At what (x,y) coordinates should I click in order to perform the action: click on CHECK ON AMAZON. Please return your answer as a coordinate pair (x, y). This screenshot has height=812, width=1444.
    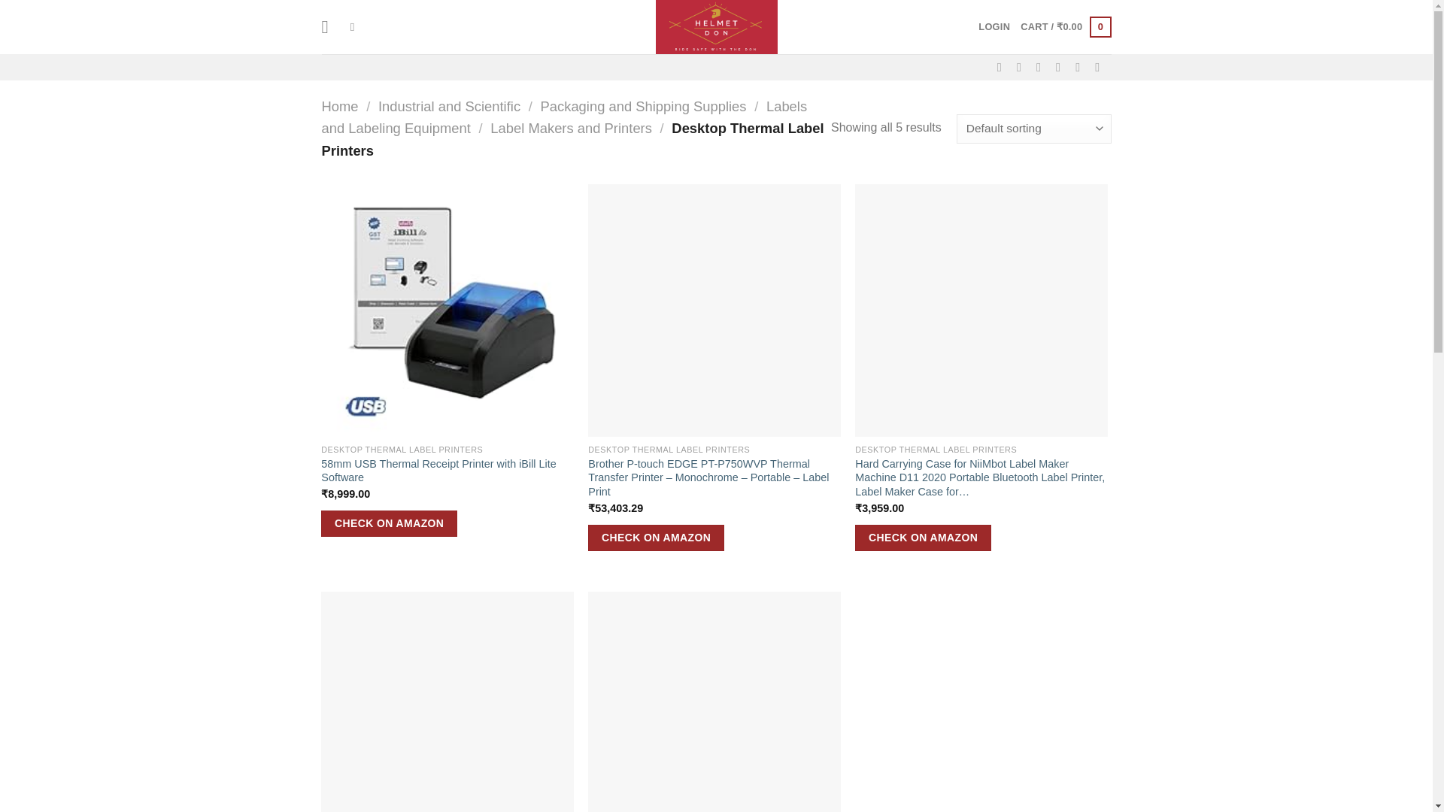
    Looking at the image, I should click on (922, 538).